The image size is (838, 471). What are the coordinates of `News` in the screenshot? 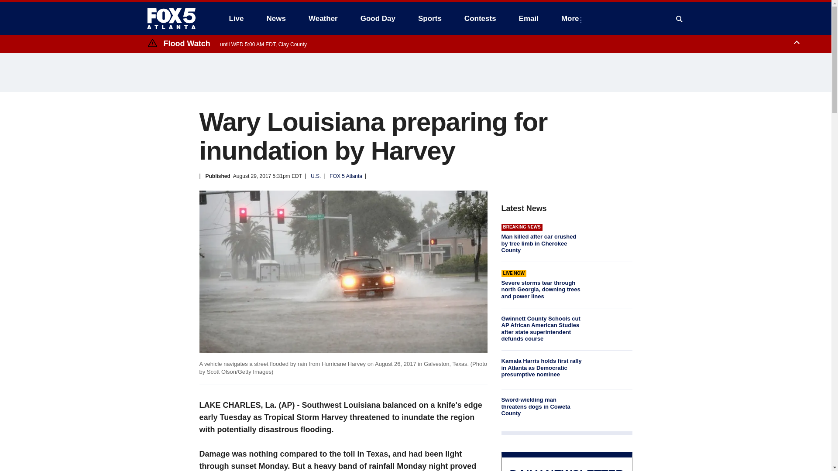 It's located at (276, 18).